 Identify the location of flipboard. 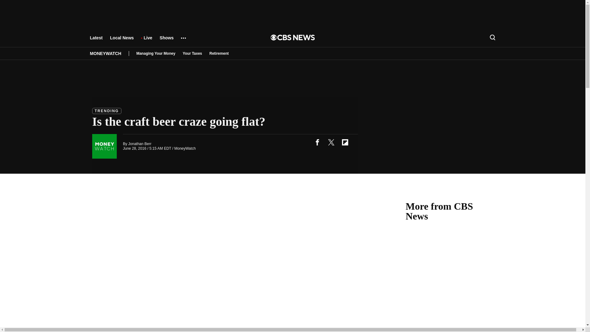
(345, 142).